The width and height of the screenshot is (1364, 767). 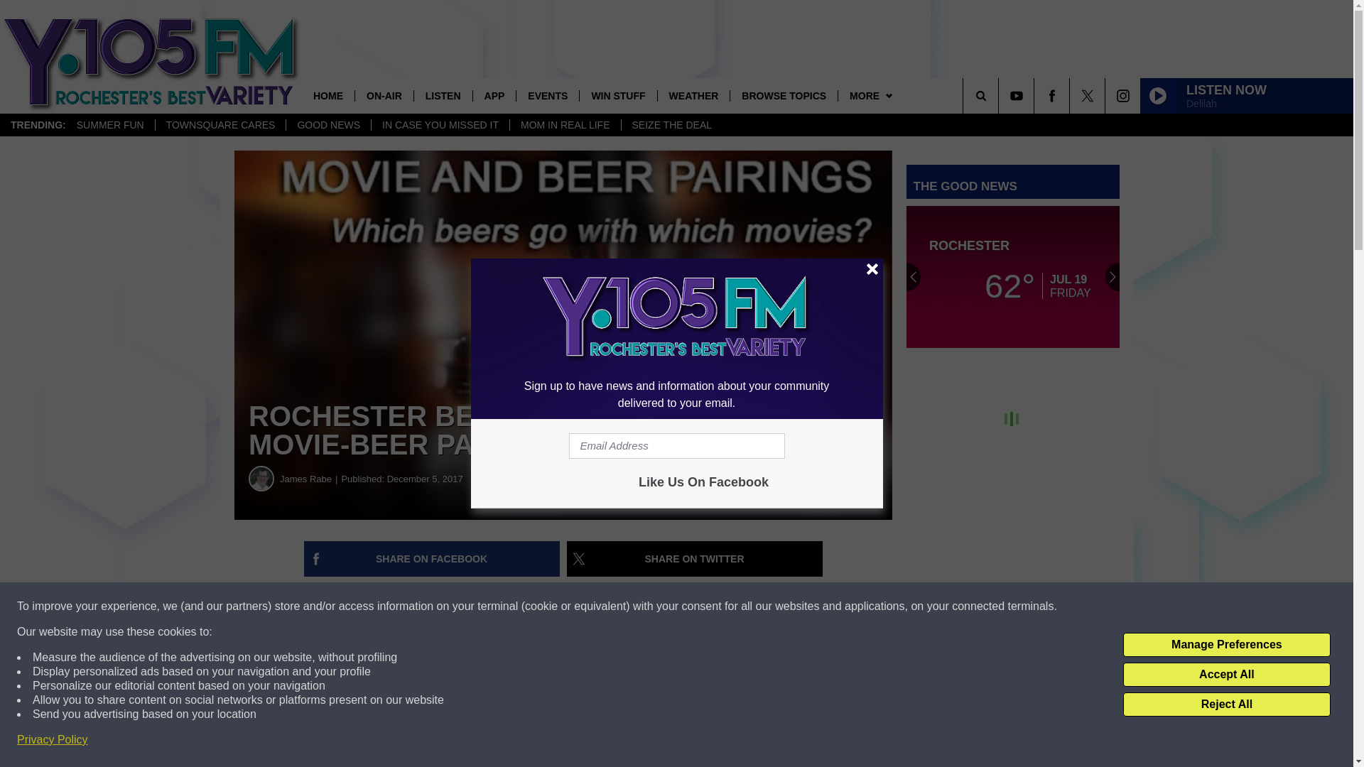 I want to click on Reject All, so click(x=1226, y=705).